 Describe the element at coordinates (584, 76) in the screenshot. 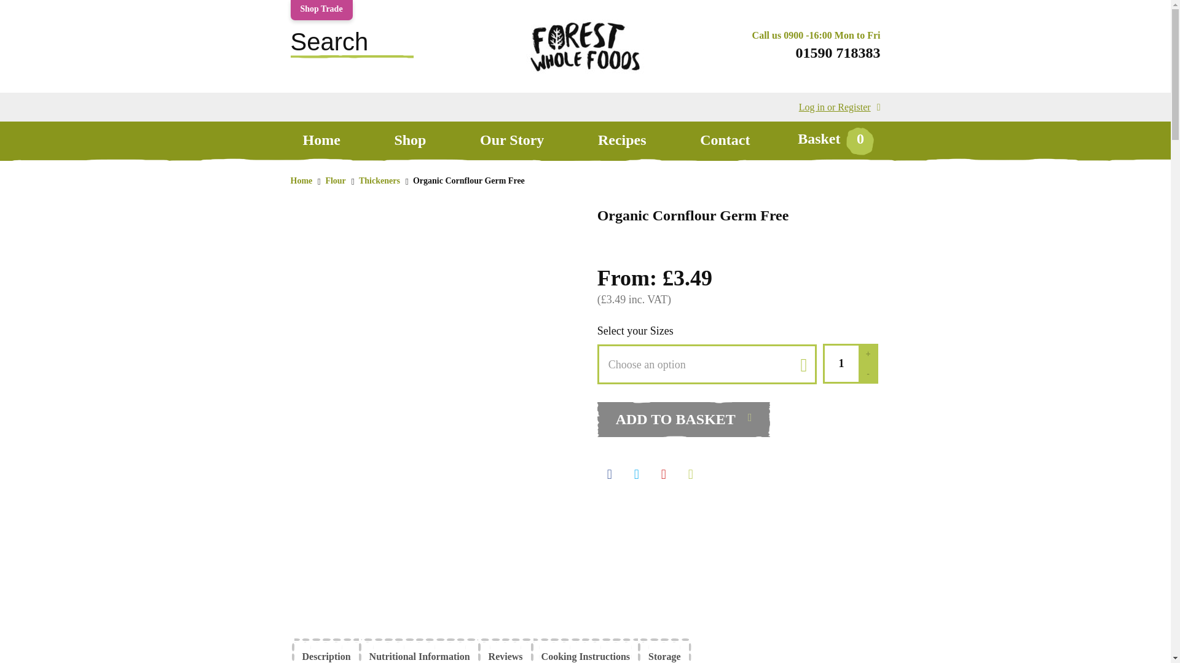

I see `Forest Whole Foods` at that location.